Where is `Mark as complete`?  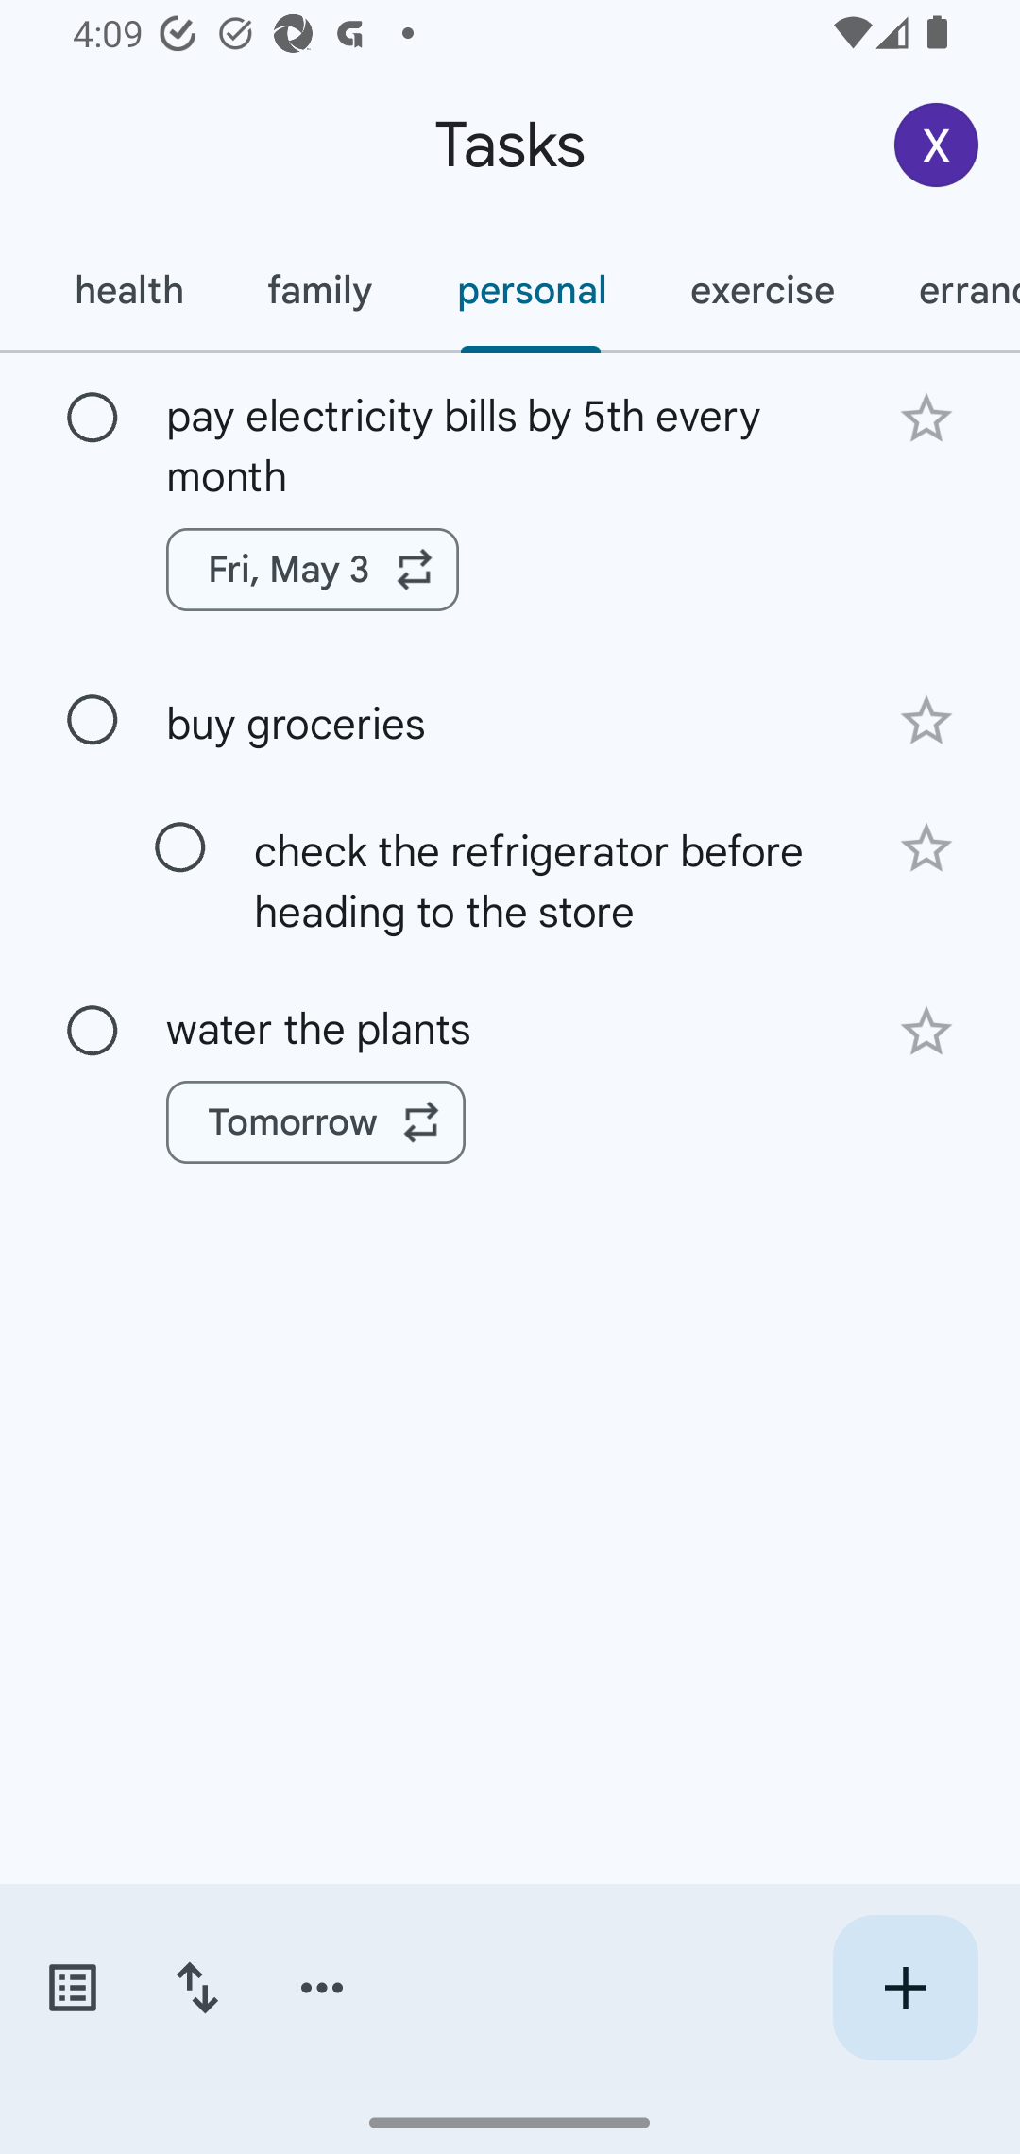 Mark as complete is located at coordinates (93, 419).